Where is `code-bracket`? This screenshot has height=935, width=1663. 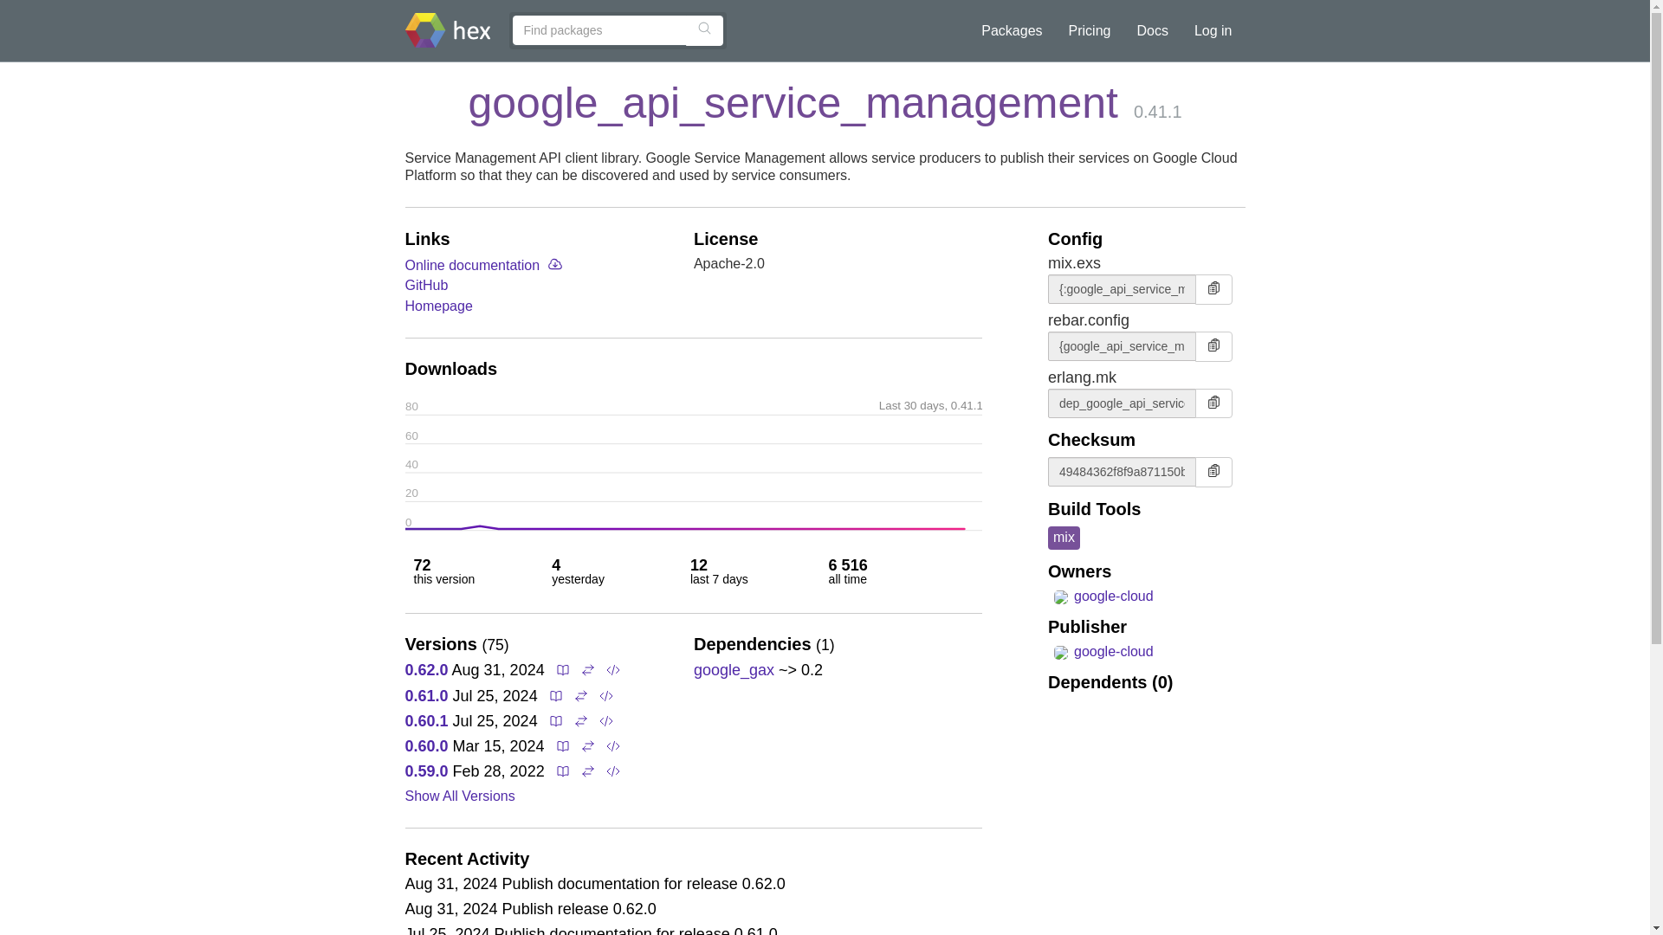
code-bracket is located at coordinates (612, 670).